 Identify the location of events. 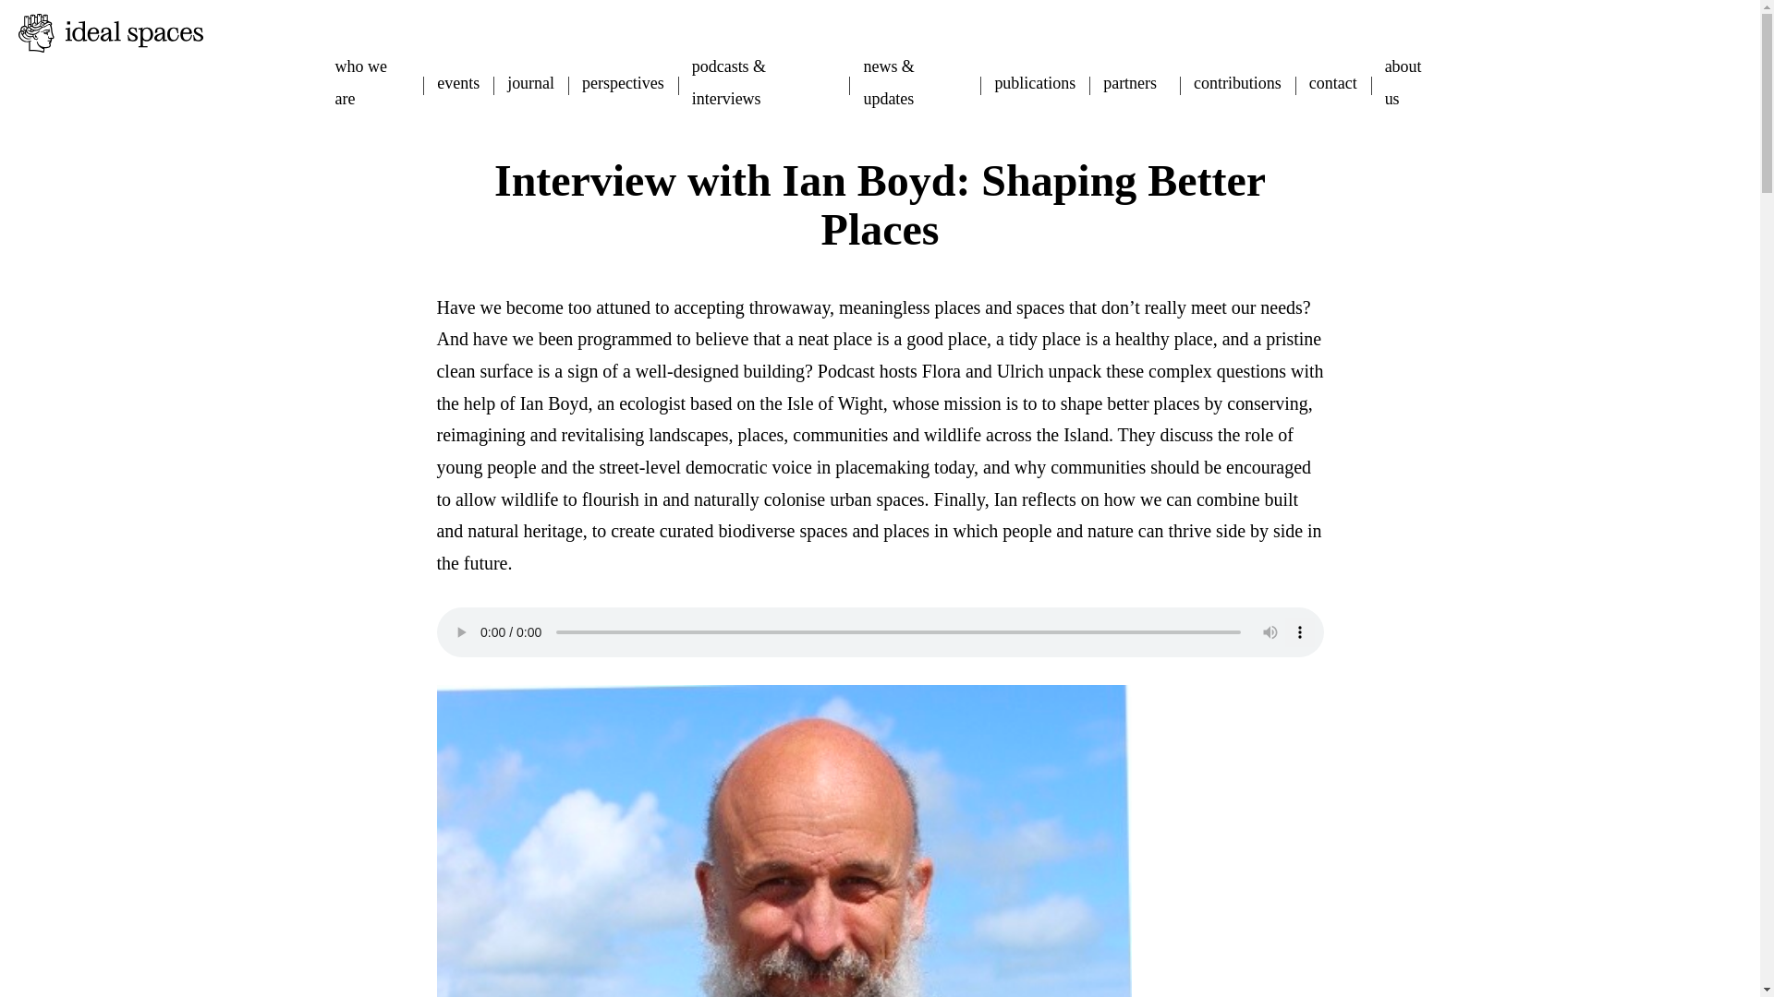
(457, 83).